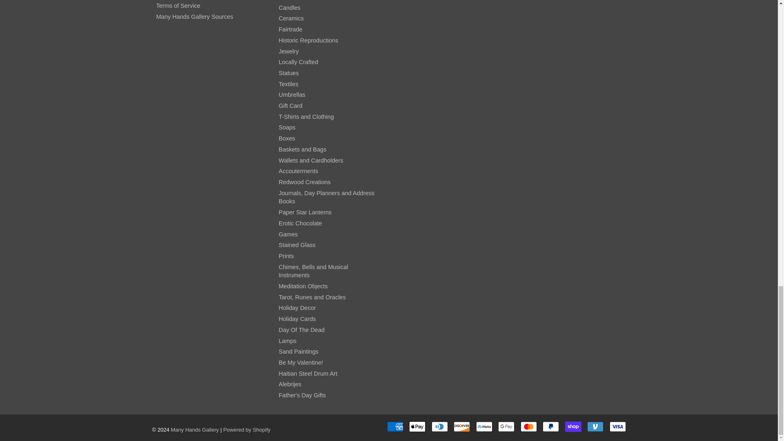 The image size is (784, 441). What do you see at coordinates (595, 426) in the screenshot?
I see `Venmo` at bounding box center [595, 426].